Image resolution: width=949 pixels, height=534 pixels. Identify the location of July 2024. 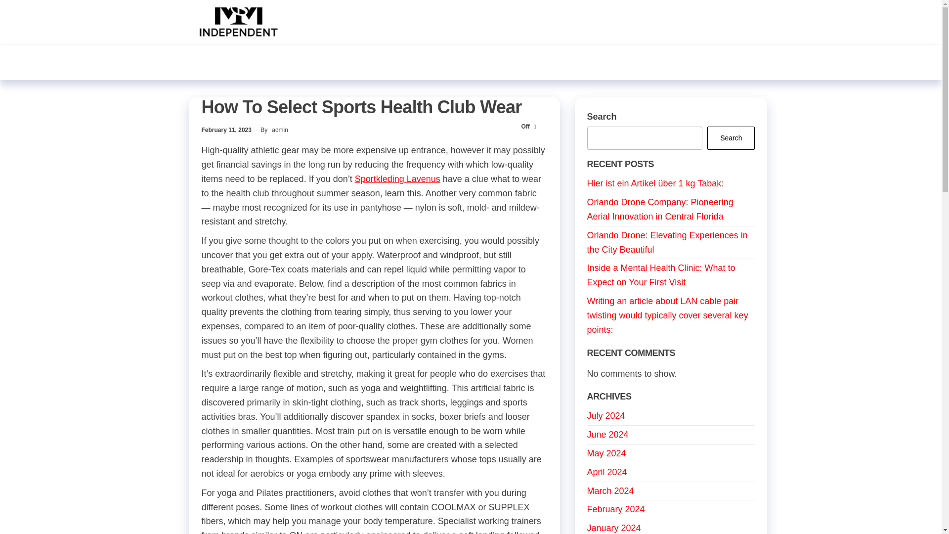
(606, 415).